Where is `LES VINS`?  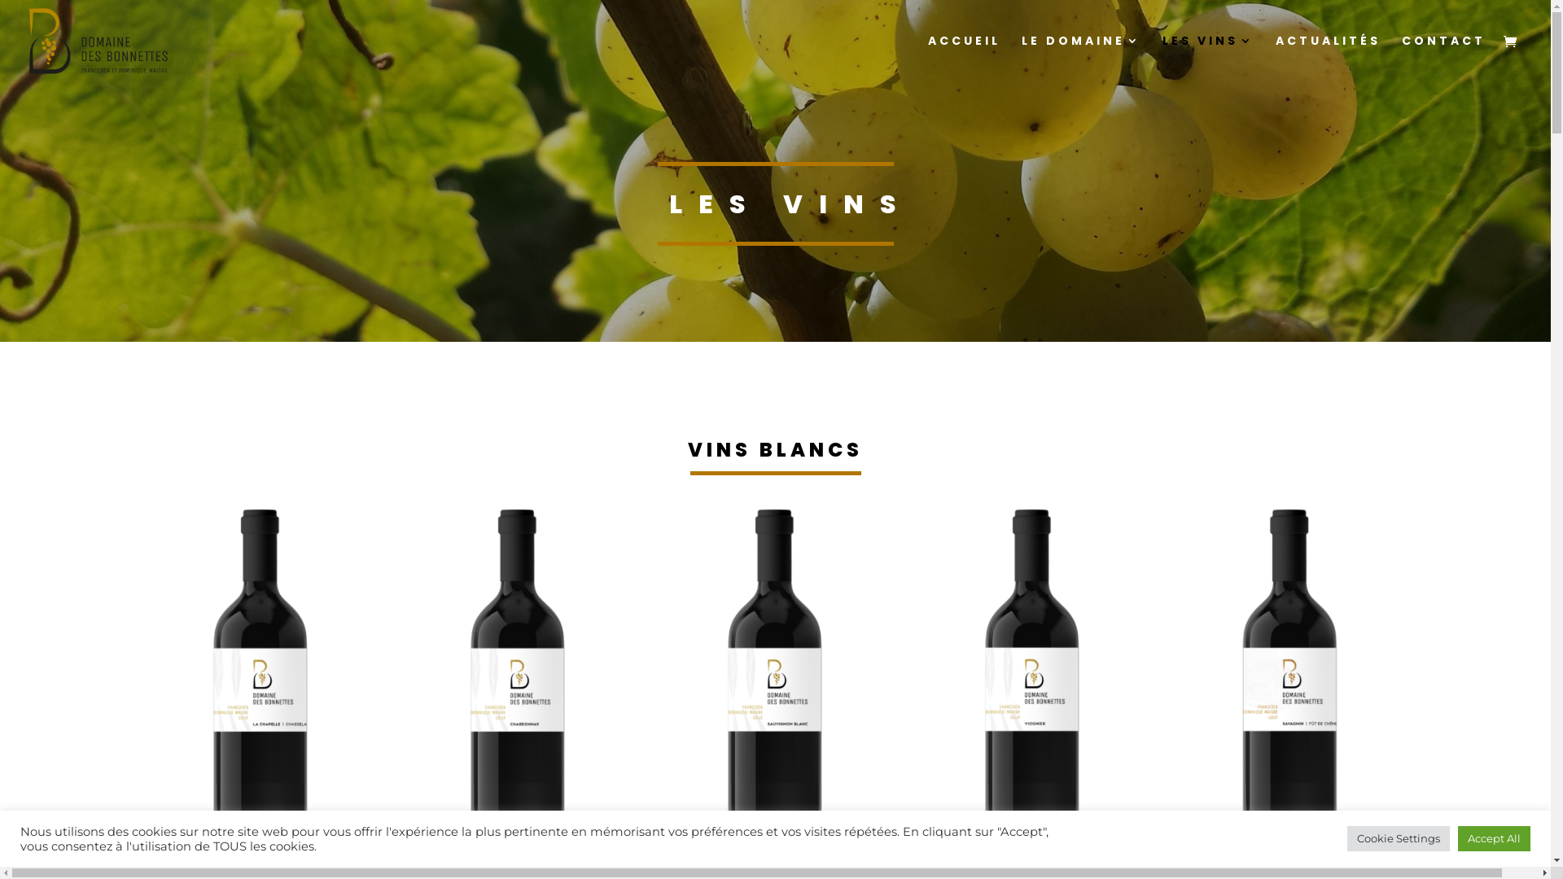 LES VINS is located at coordinates (1208, 59).